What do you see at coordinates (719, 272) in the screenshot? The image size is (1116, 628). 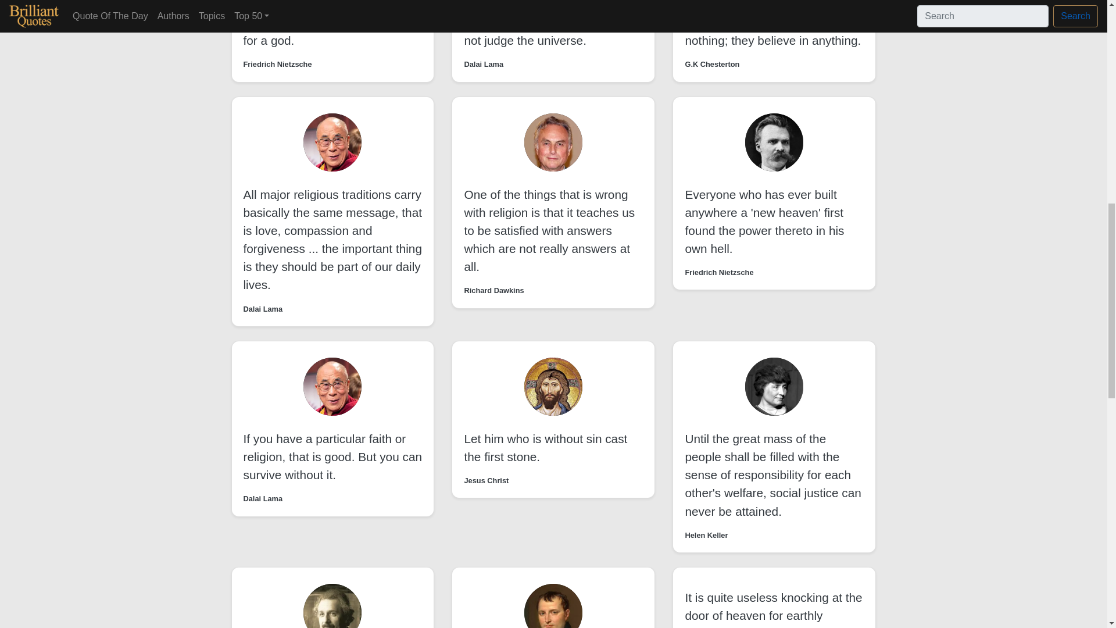 I see `Friedrich Nietzsche` at bounding box center [719, 272].